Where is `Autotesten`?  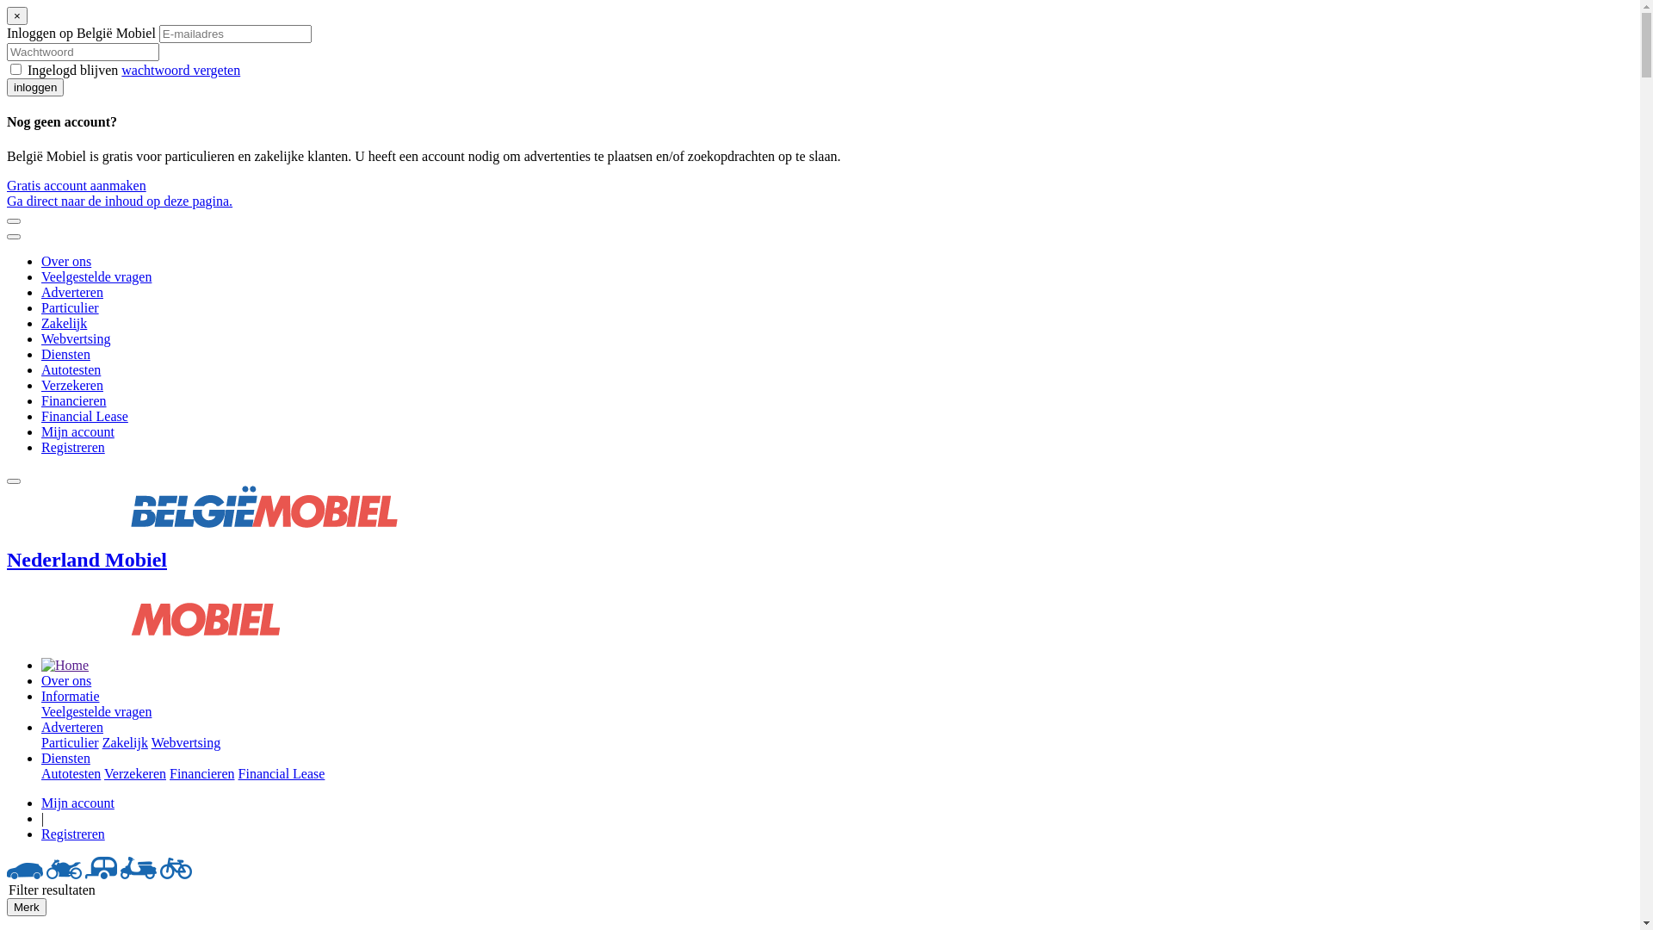 Autotesten is located at coordinates (71, 370).